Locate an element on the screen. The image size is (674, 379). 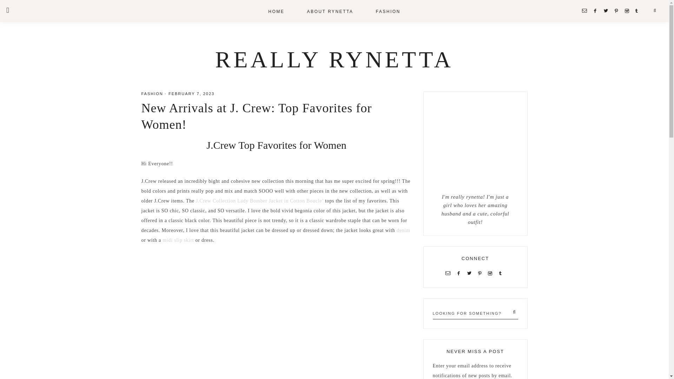
Email Me is located at coordinates (449, 273).